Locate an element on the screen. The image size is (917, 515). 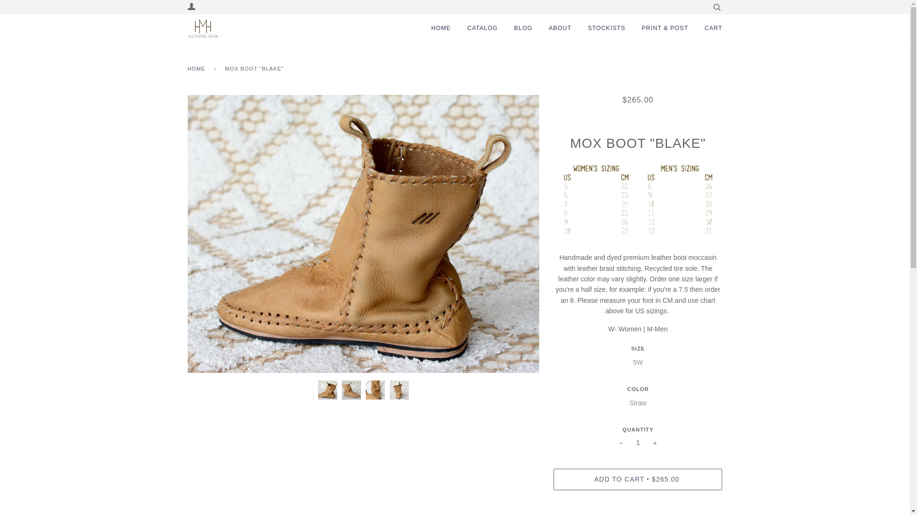
BLOG is located at coordinates (523, 29).